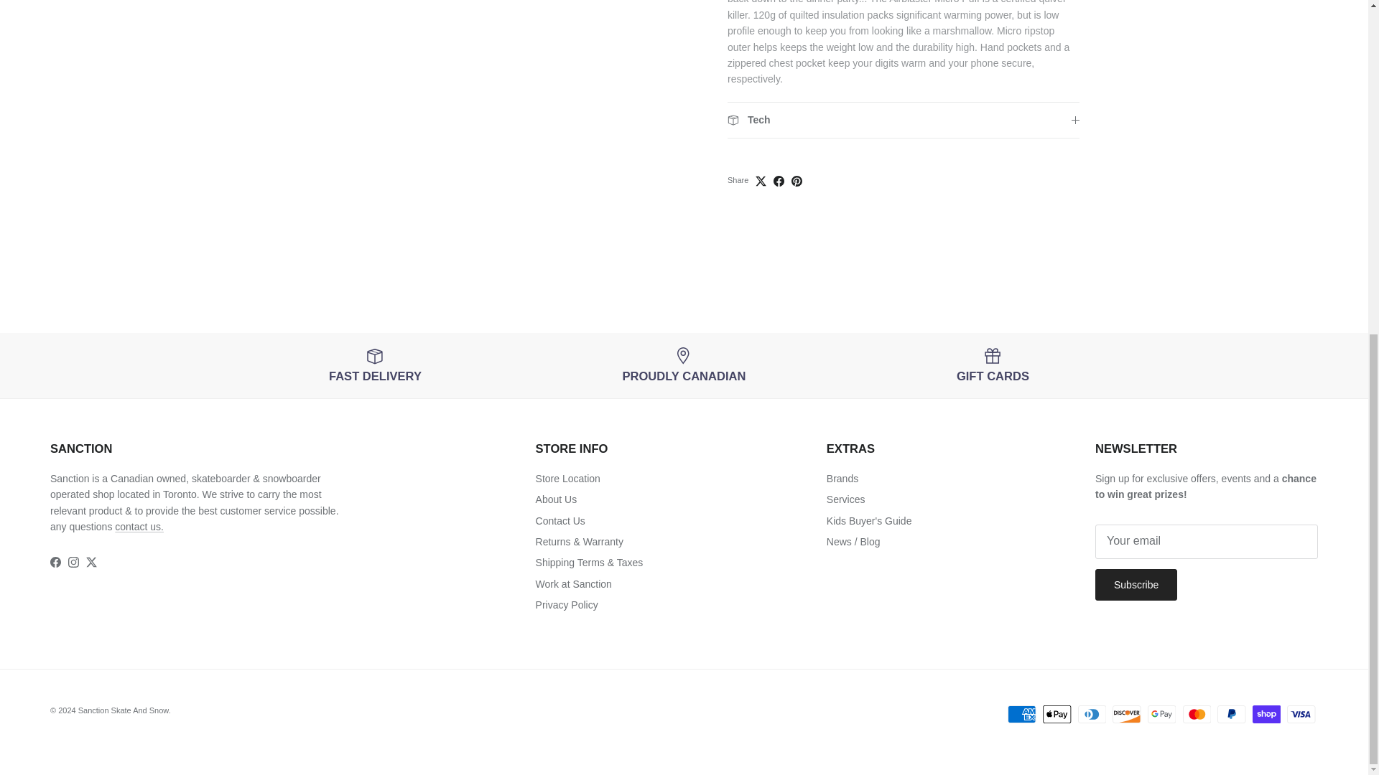 This screenshot has width=1379, height=775. What do you see at coordinates (139, 526) in the screenshot?
I see `Contact Us` at bounding box center [139, 526].